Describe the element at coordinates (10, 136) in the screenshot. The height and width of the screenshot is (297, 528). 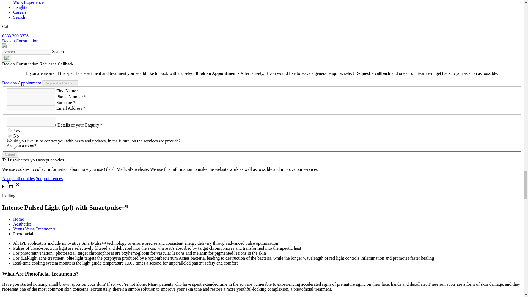
I see `No` at that location.